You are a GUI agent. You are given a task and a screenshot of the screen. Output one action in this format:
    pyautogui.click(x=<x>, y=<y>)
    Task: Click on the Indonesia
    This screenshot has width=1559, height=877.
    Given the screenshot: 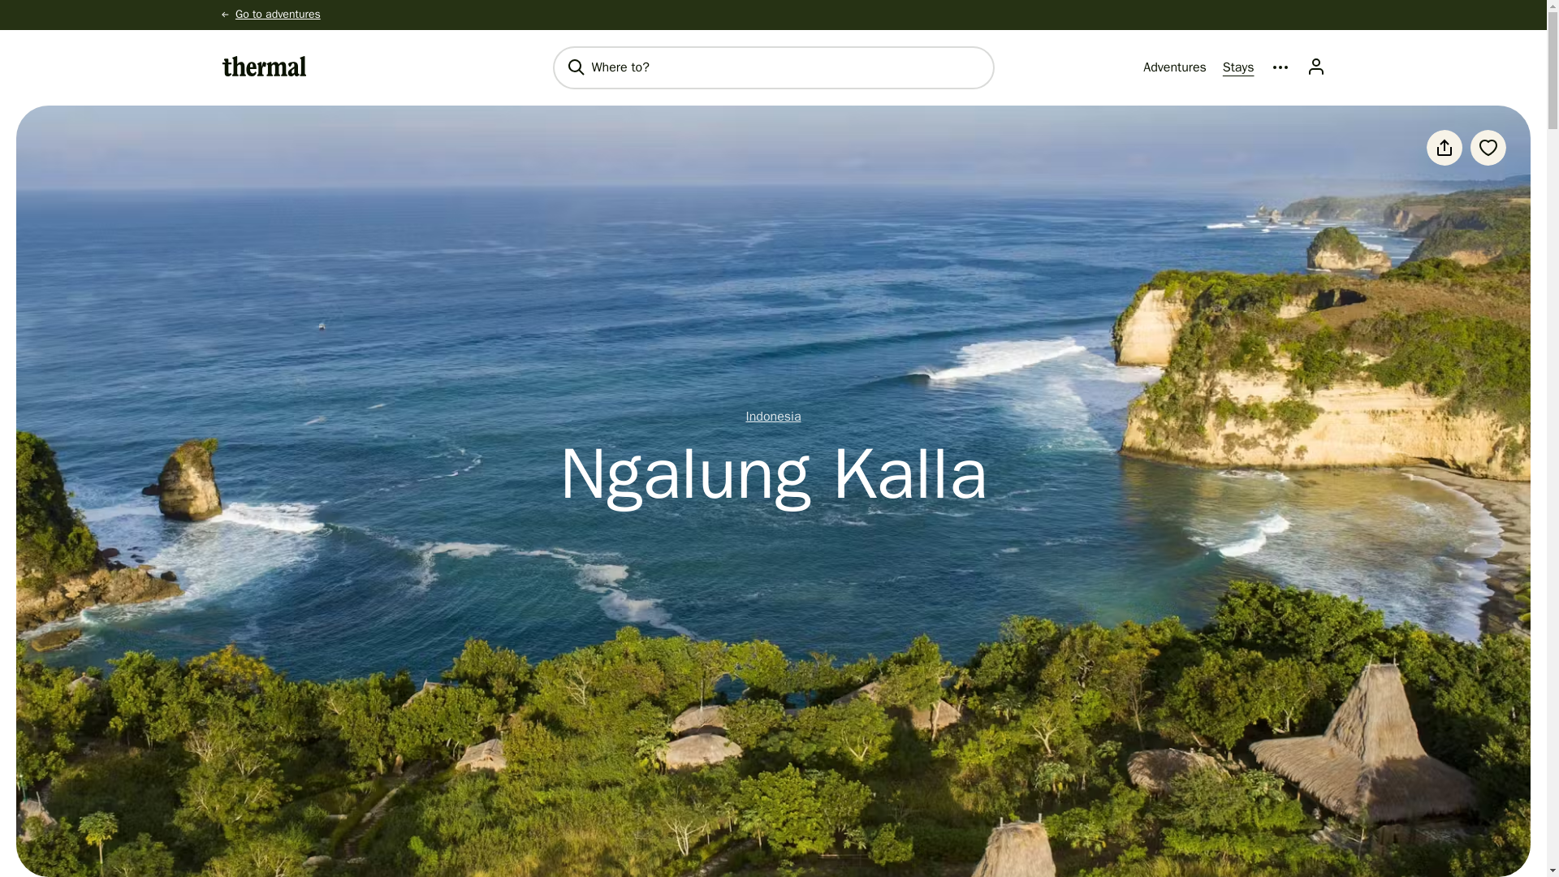 What is the action you would take?
    pyautogui.click(x=773, y=416)
    